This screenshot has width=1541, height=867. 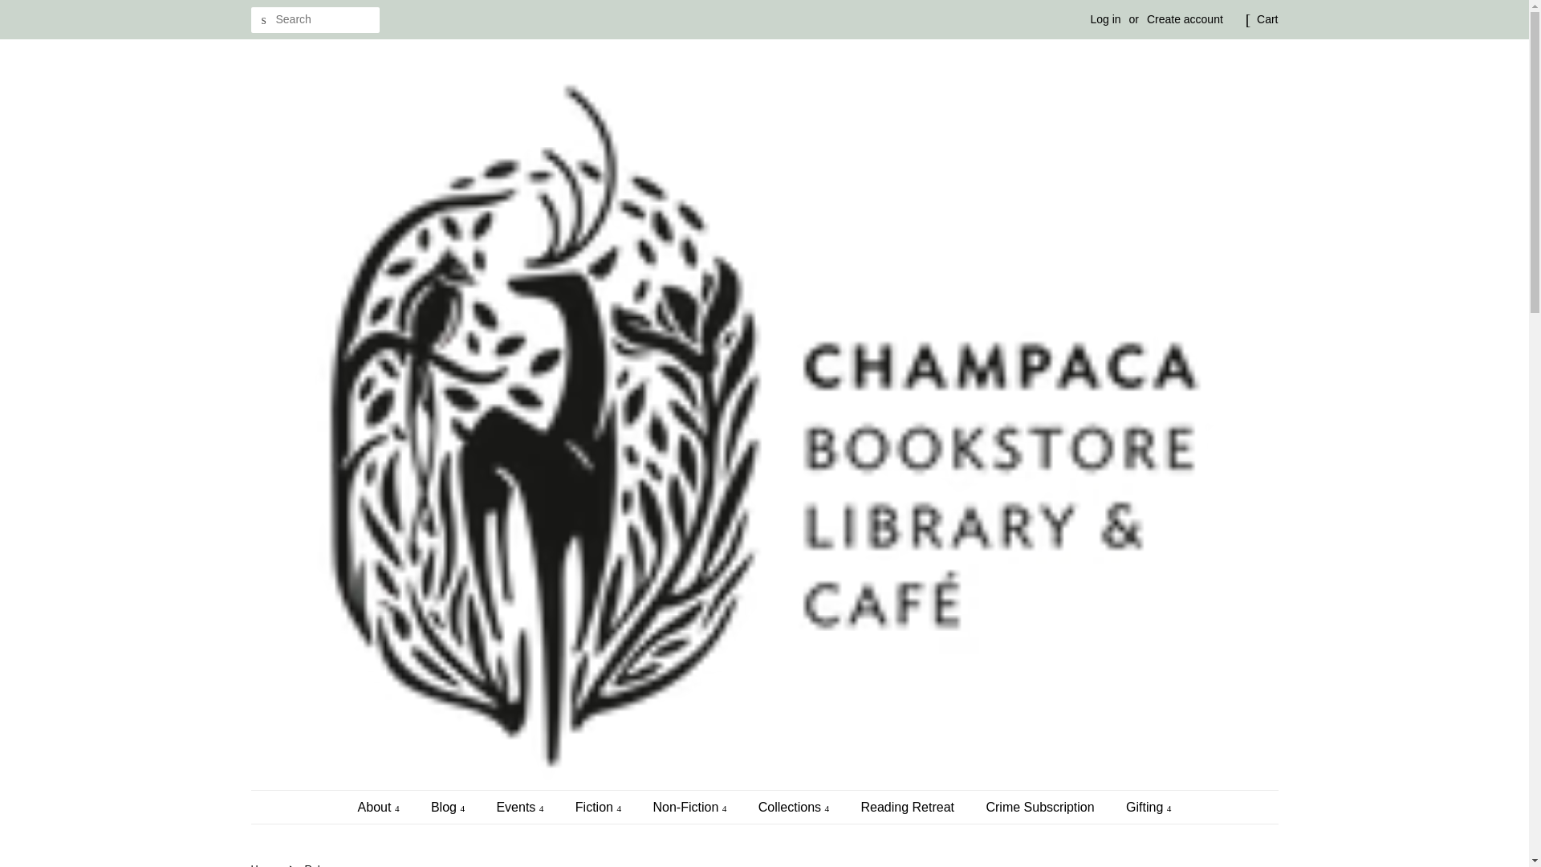 I want to click on Create account, so click(x=1185, y=19).